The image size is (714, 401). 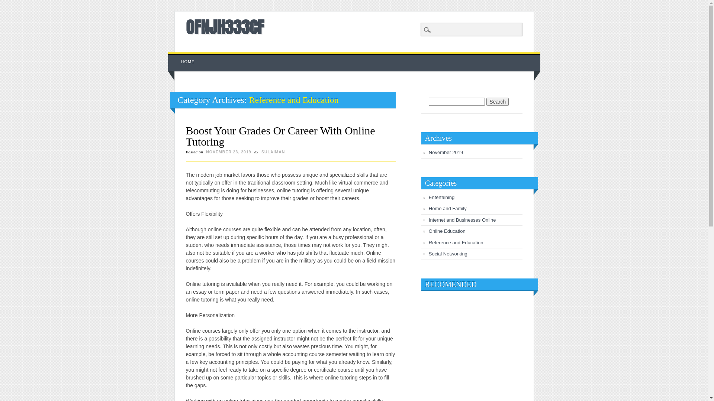 I want to click on NOVEMBER 23, 2019, so click(x=228, y=152).